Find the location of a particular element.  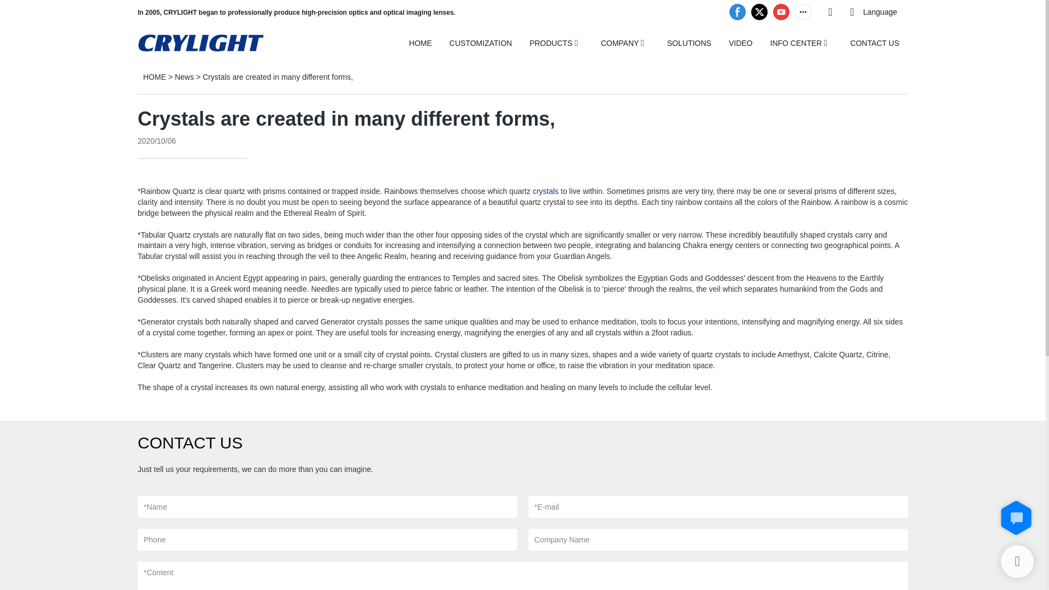

crystals is located at coordinates (545, 191).